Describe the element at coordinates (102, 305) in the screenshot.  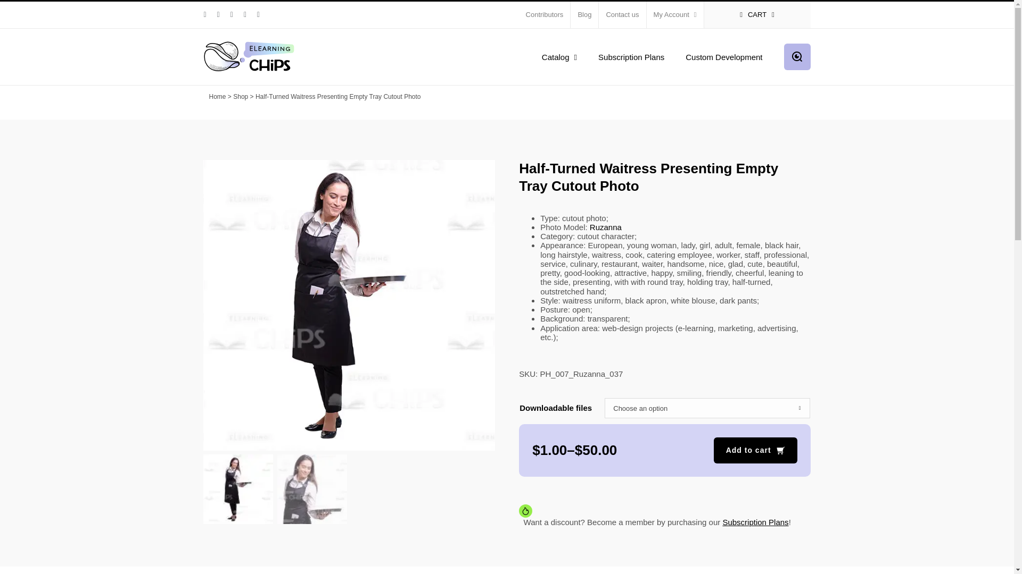
I see `RollOver` at that location.